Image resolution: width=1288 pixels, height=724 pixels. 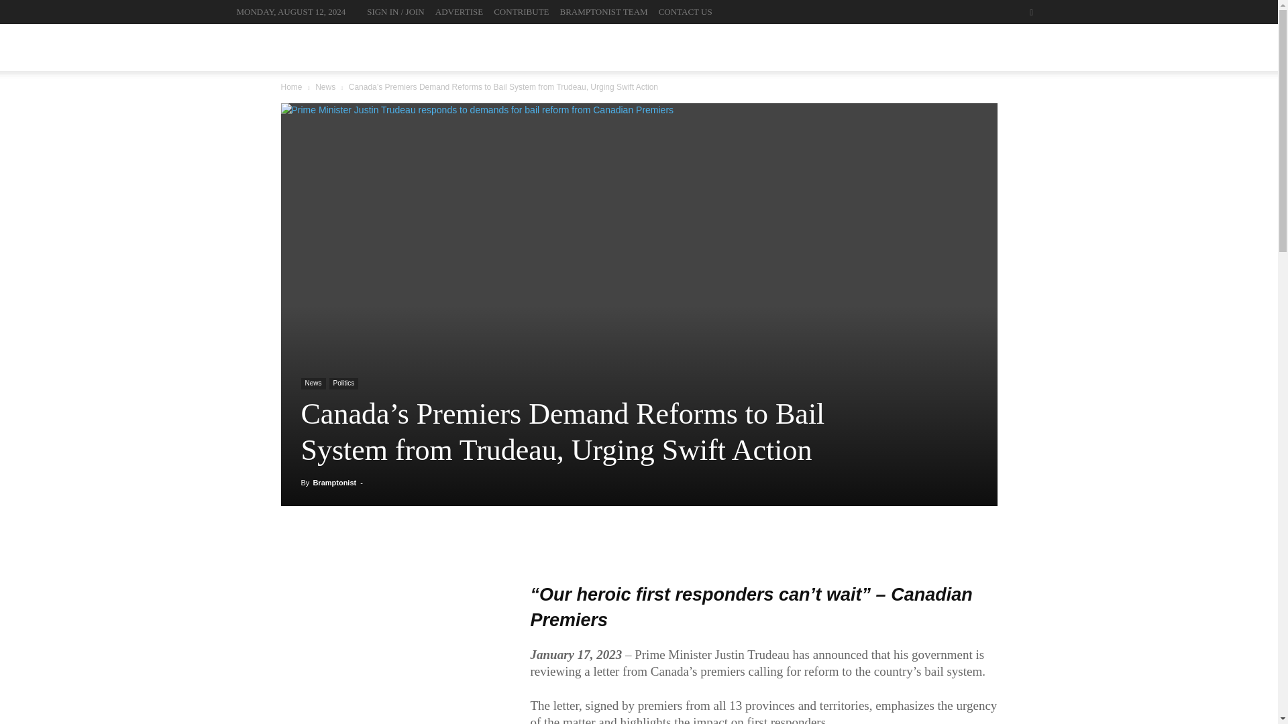 What do you see at coordinates (1004, 62) in the screenshot?
I see `Search` at bounding box center [1004, 62].